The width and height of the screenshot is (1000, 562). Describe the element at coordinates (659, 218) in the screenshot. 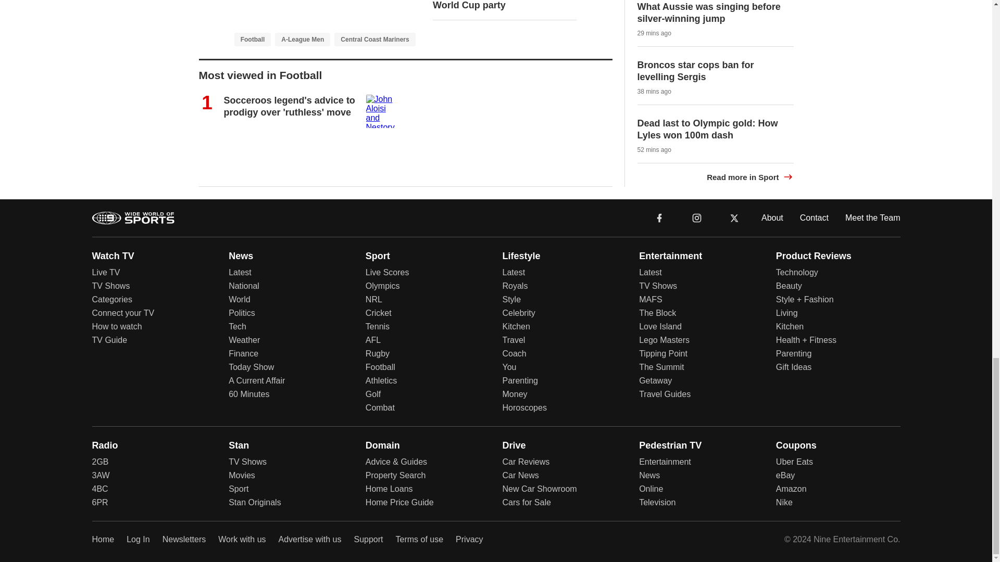

I see `facebook` at that location.